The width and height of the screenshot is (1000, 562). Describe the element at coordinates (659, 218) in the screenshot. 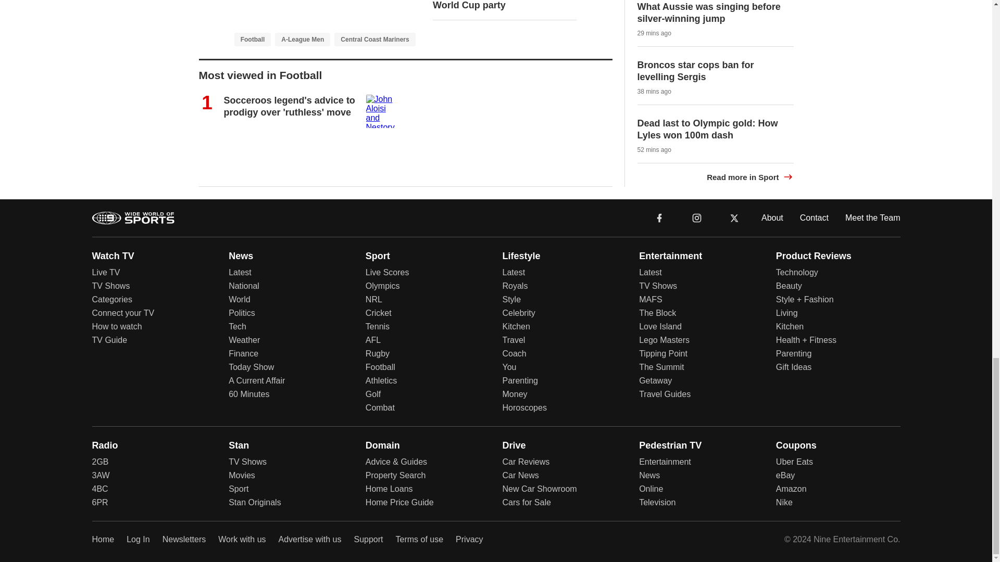

I see `facebook` at that location.